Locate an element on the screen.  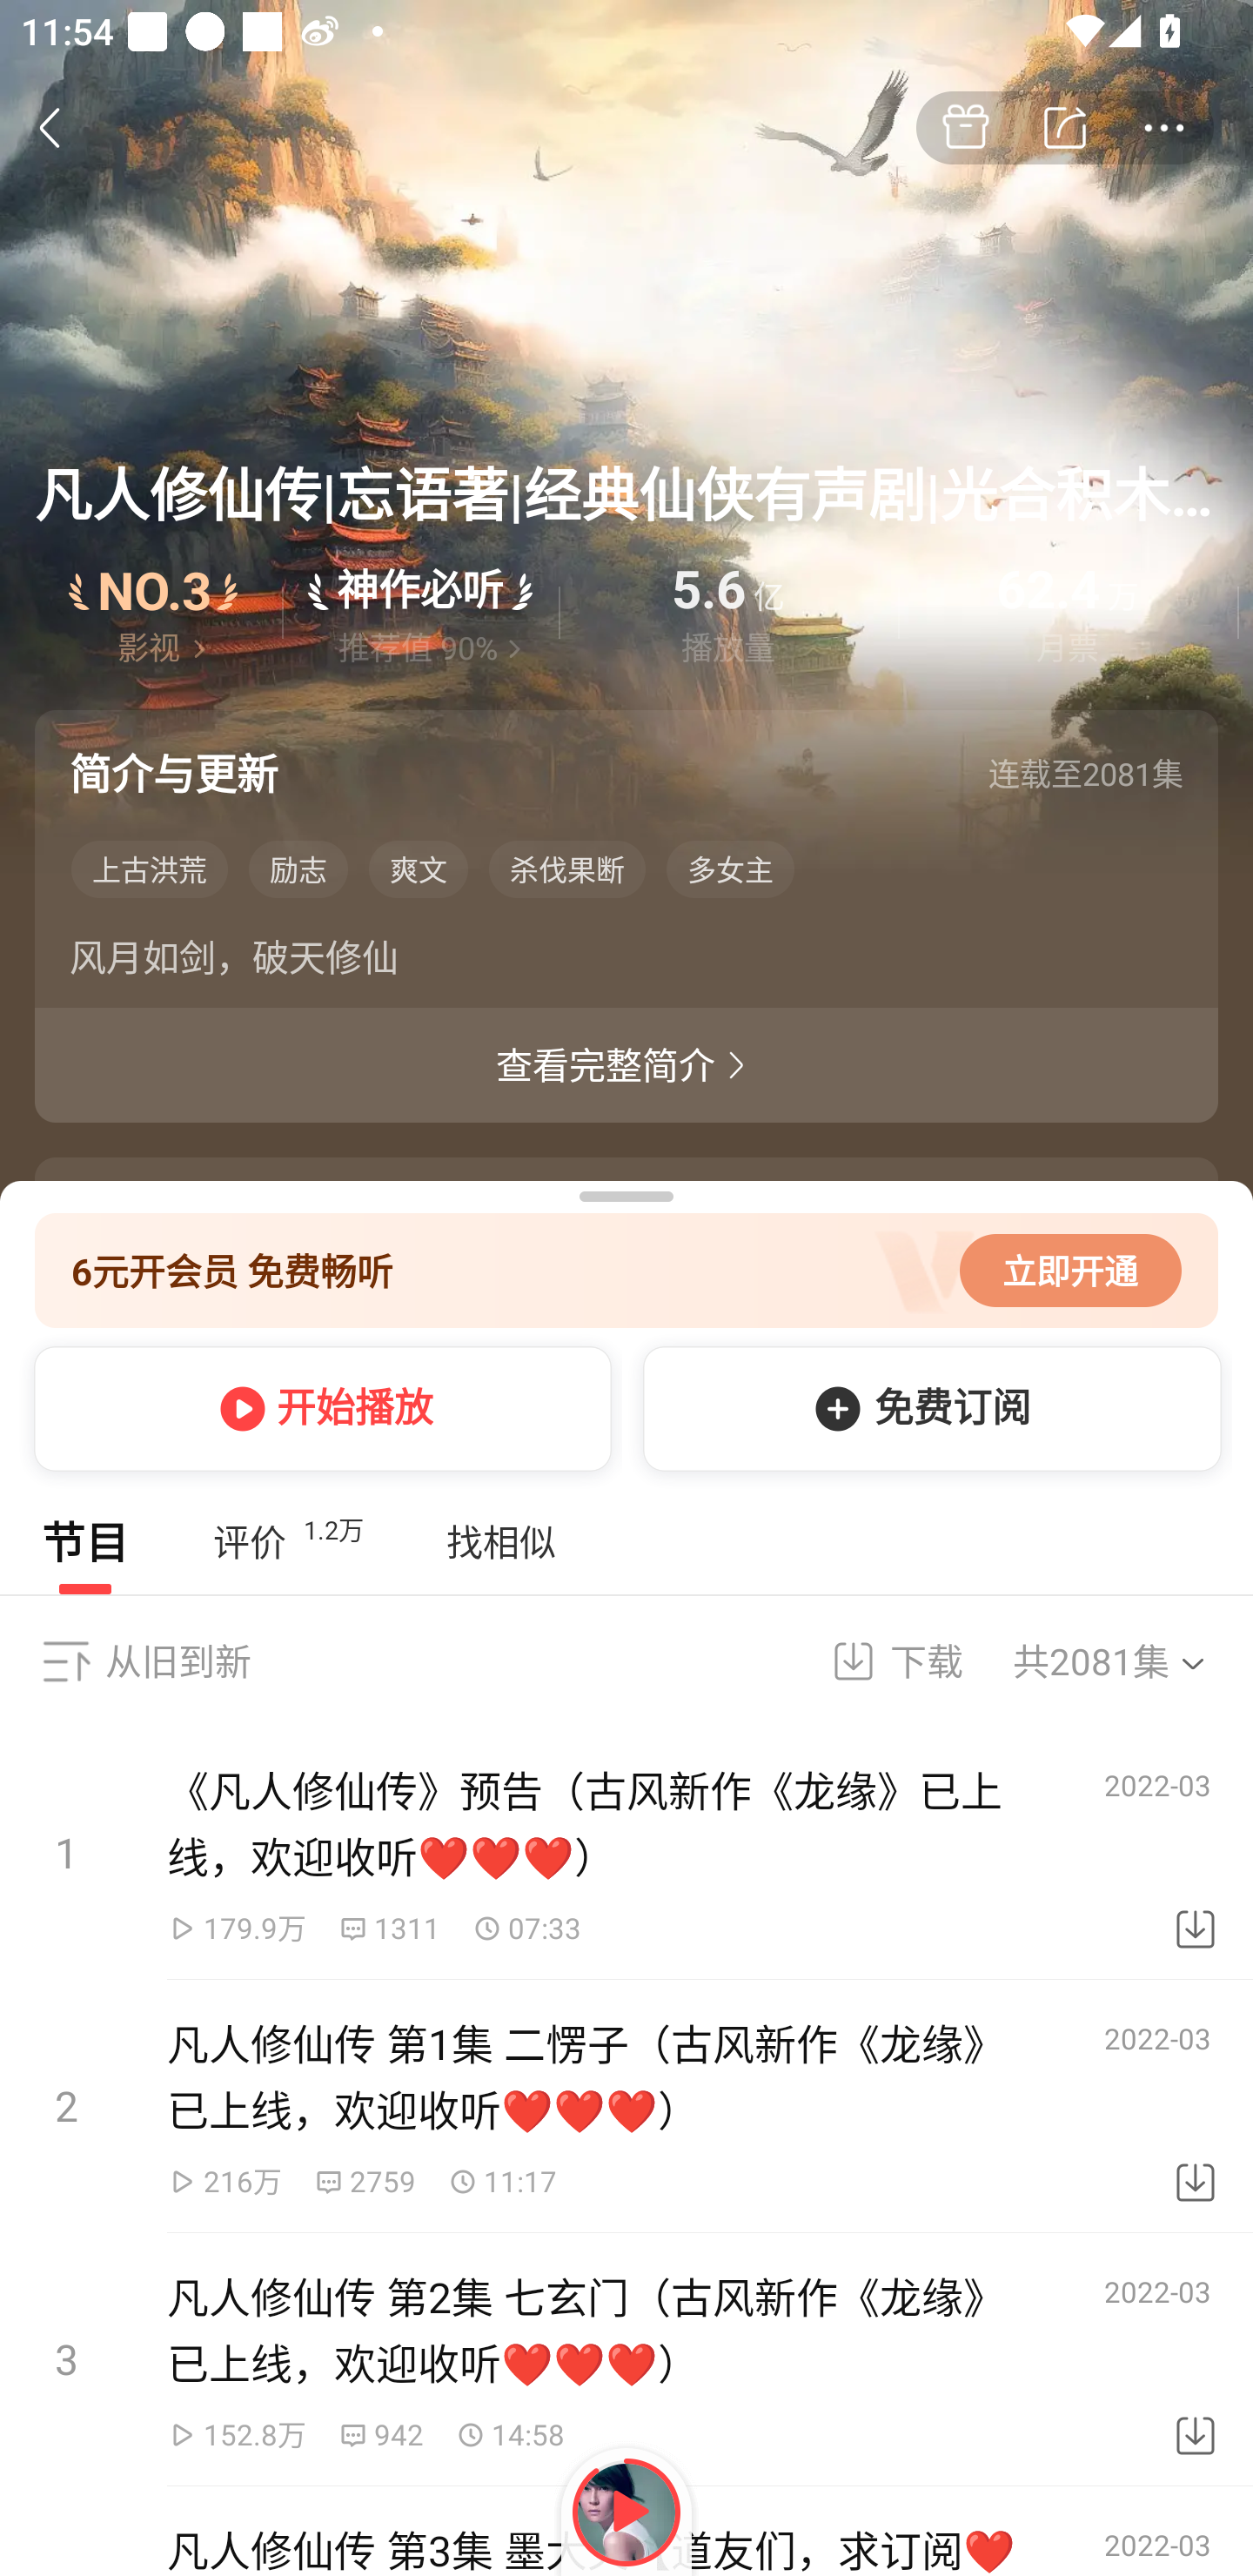
励志 is located at coordinates (298, 869).